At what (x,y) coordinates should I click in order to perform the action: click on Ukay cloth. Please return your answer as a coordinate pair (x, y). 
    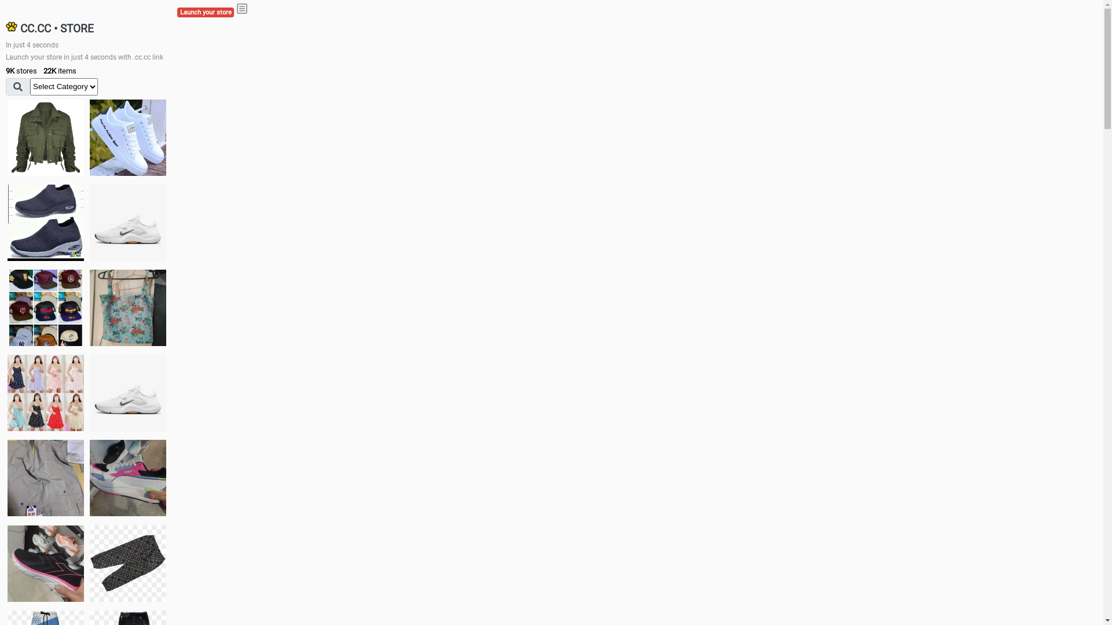
    Looking at the image, I should click on (128, 308).